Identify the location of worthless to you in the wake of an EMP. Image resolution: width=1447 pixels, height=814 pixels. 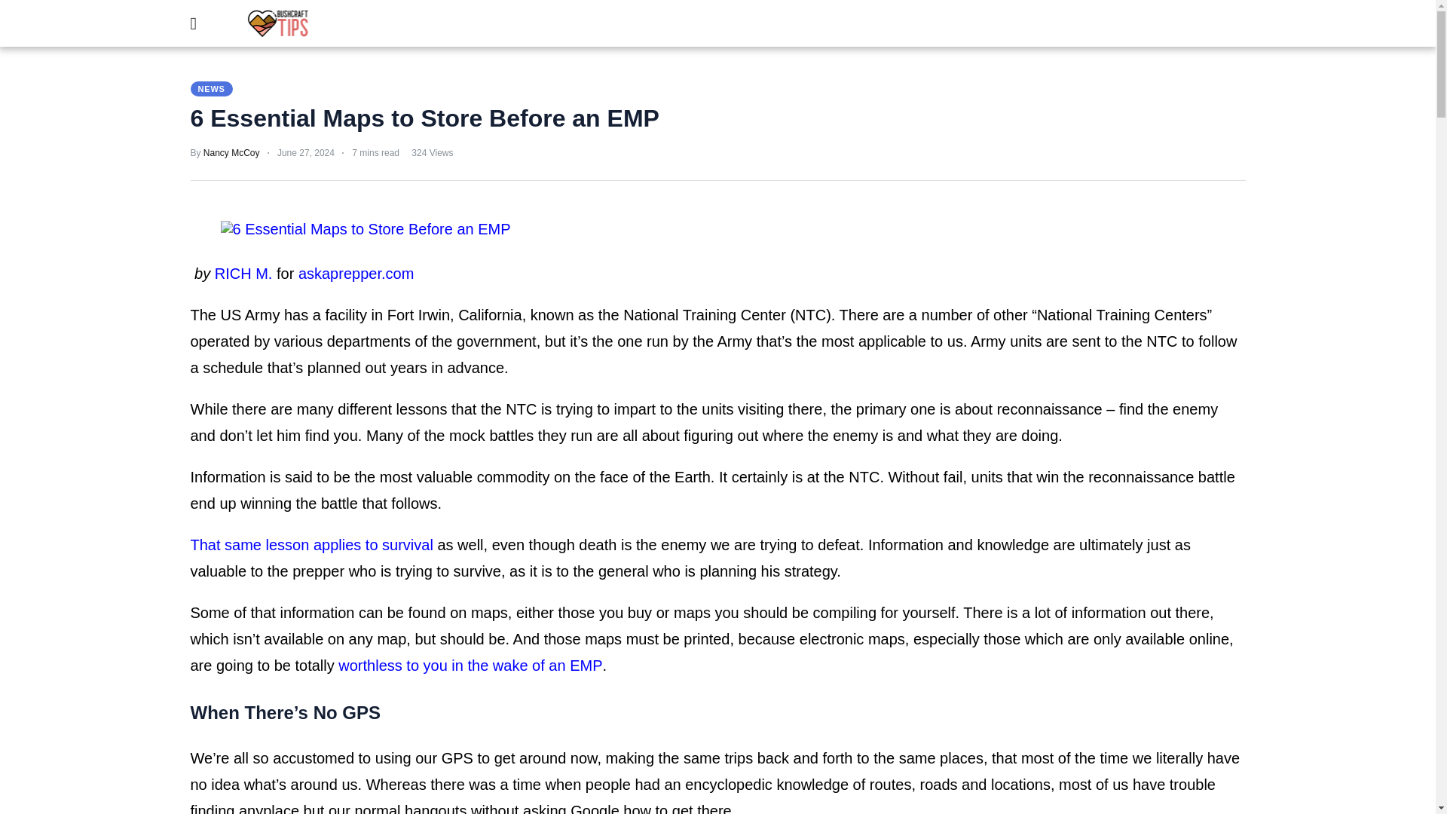
(470, 665).